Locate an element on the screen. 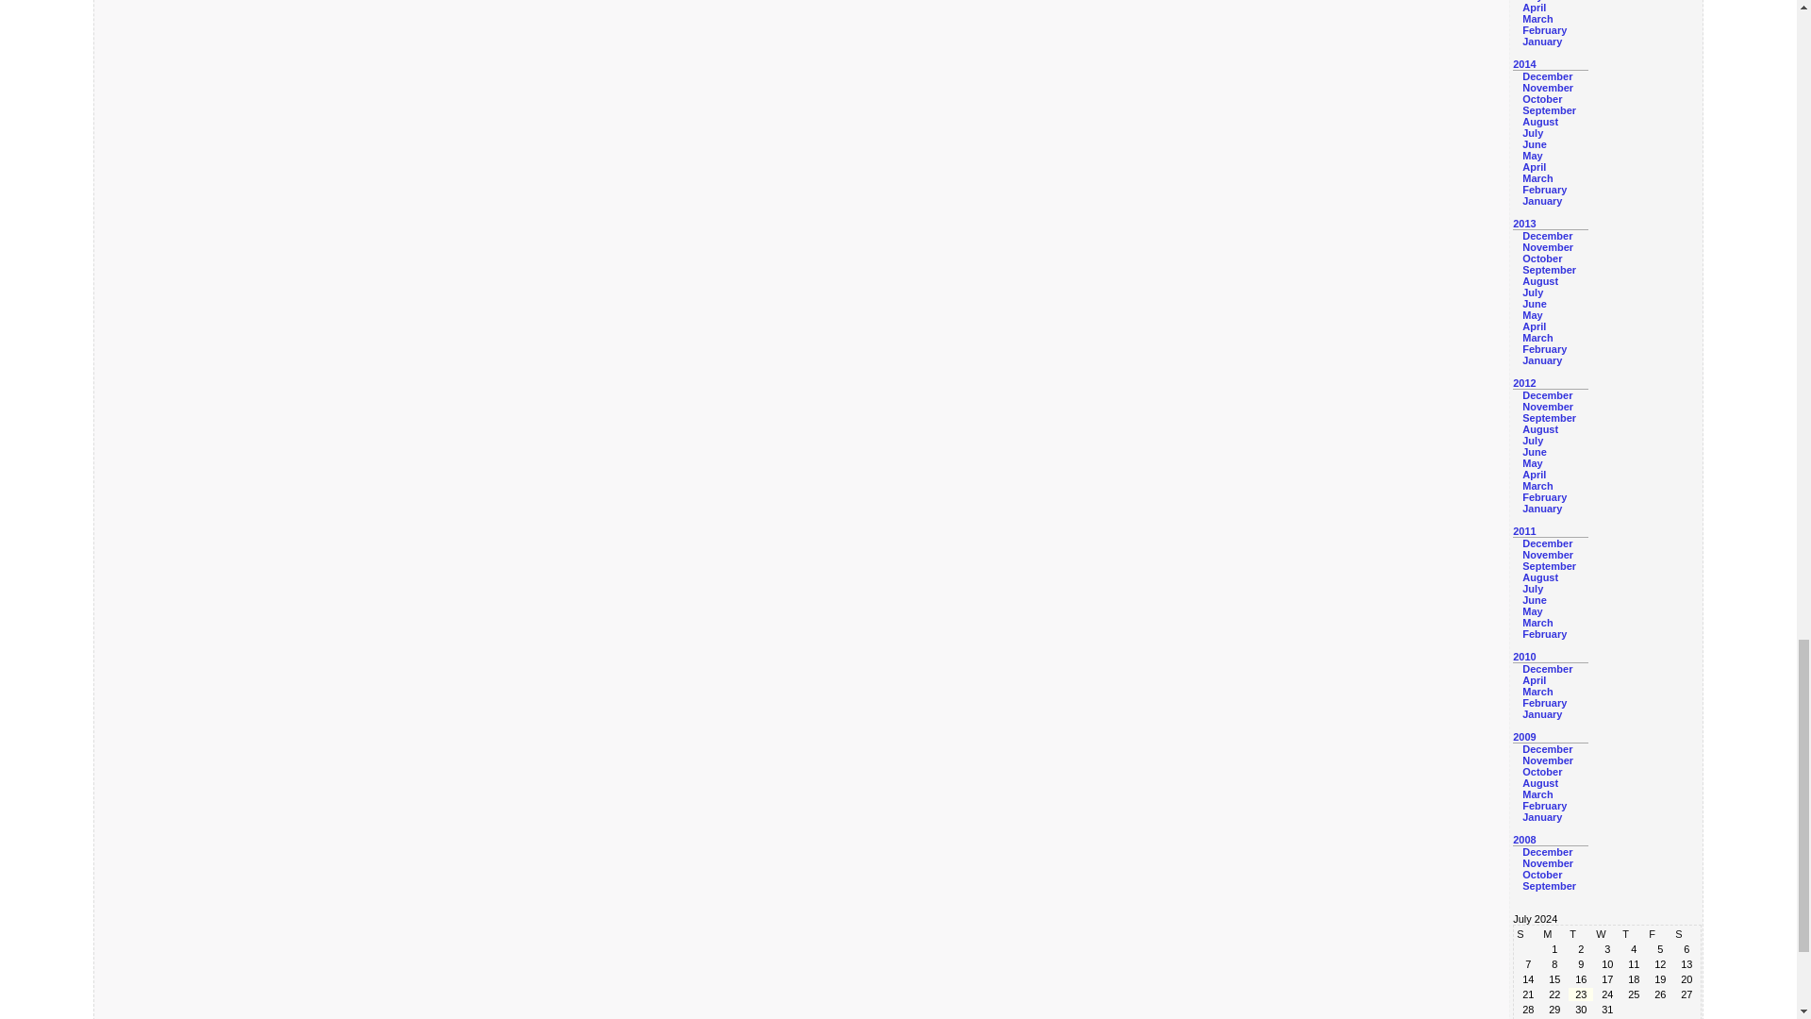 The image size is (1811, 1019). Tuesday is located at coordinates (1581, 933).